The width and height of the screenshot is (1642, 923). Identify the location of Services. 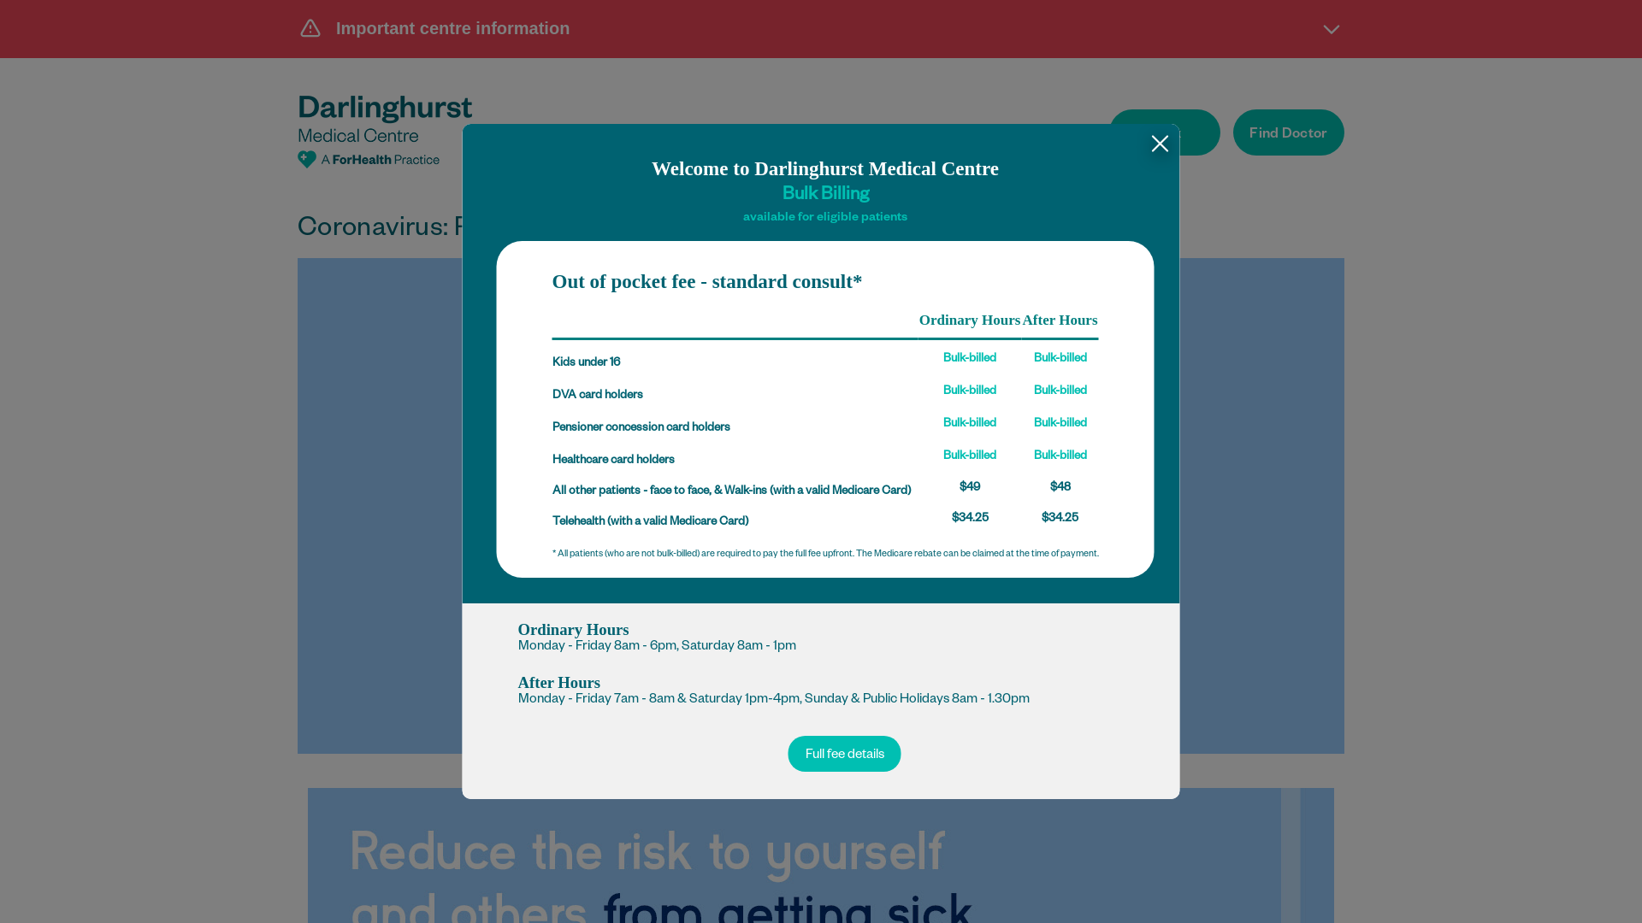
(770, 135).